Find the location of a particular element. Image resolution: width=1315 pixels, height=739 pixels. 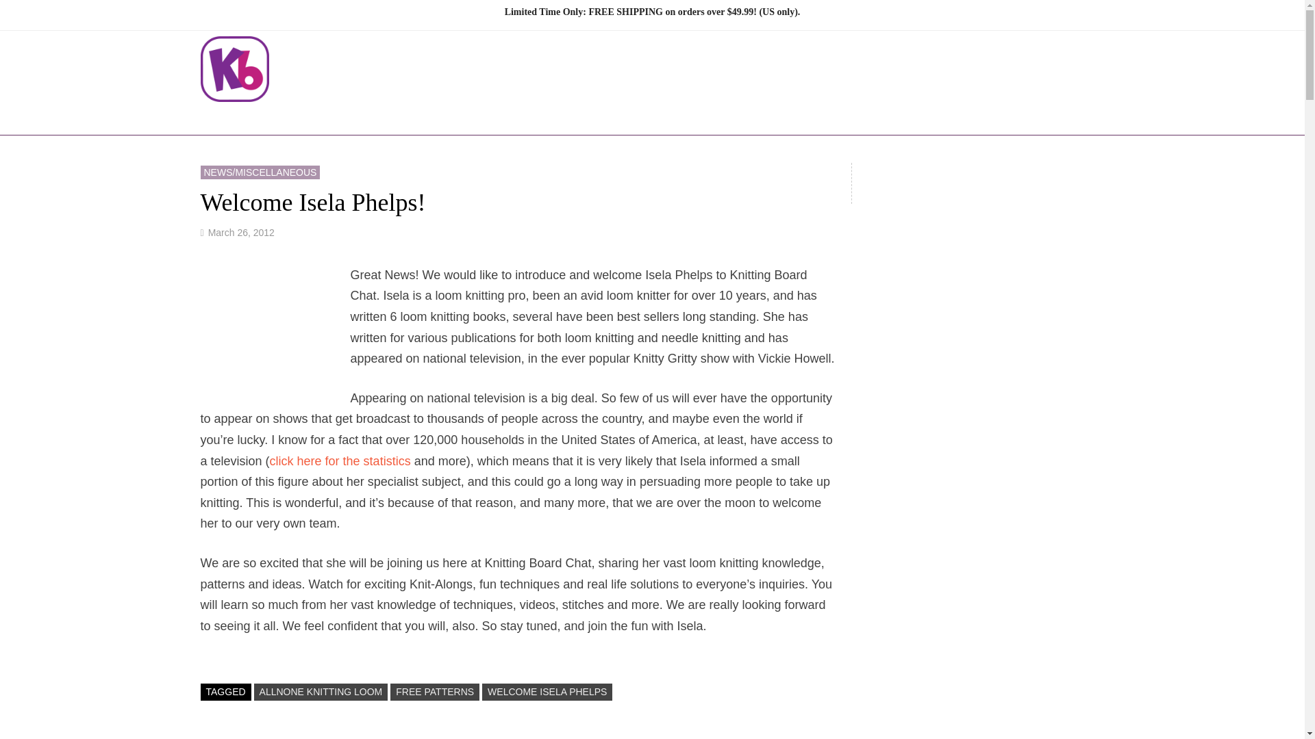

LEARN is located at coordinates (742, 117).